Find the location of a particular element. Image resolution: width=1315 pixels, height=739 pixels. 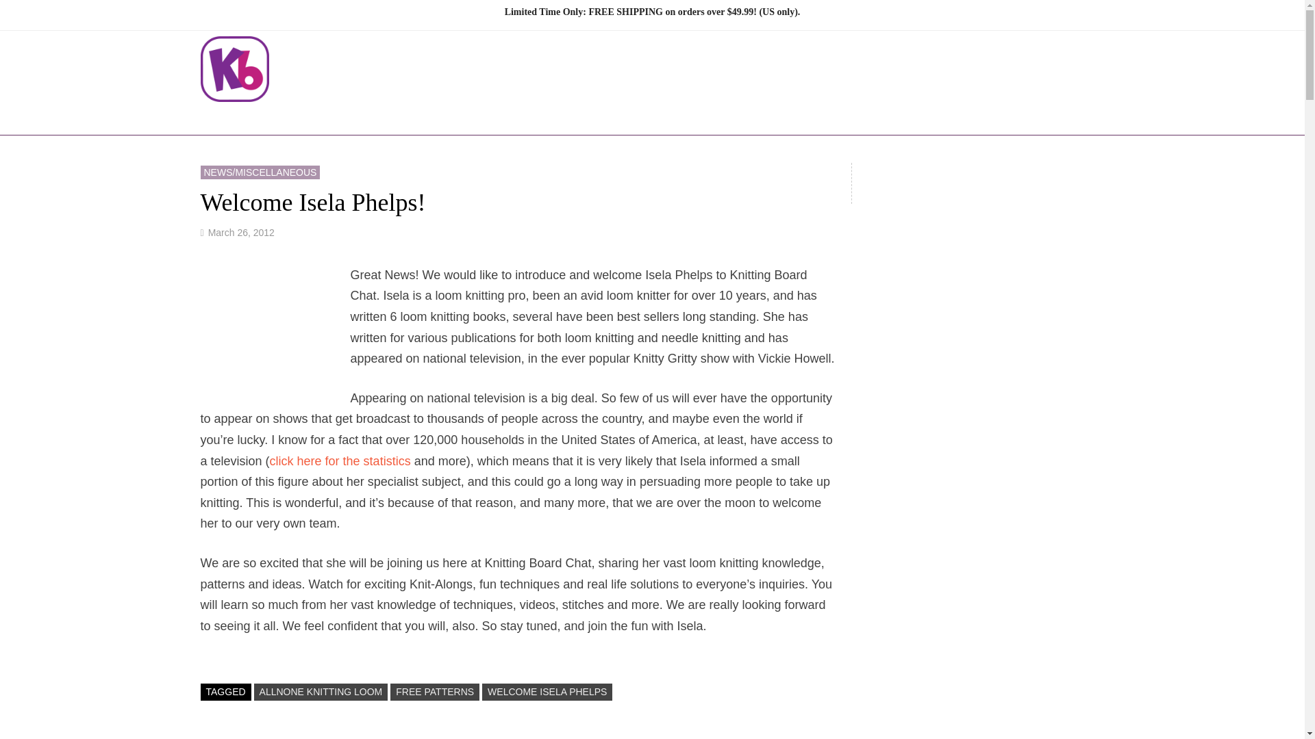

LEARN is located at coordinates (742, 117).